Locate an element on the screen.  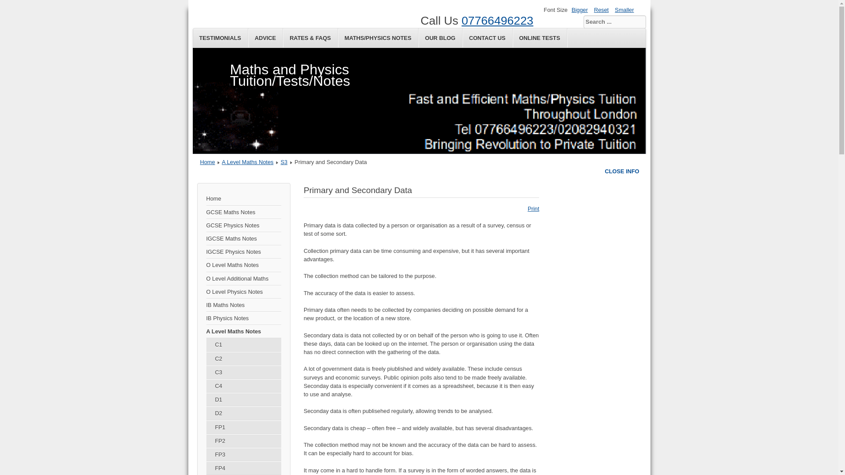
D1 is located at coordinates (243, 400).